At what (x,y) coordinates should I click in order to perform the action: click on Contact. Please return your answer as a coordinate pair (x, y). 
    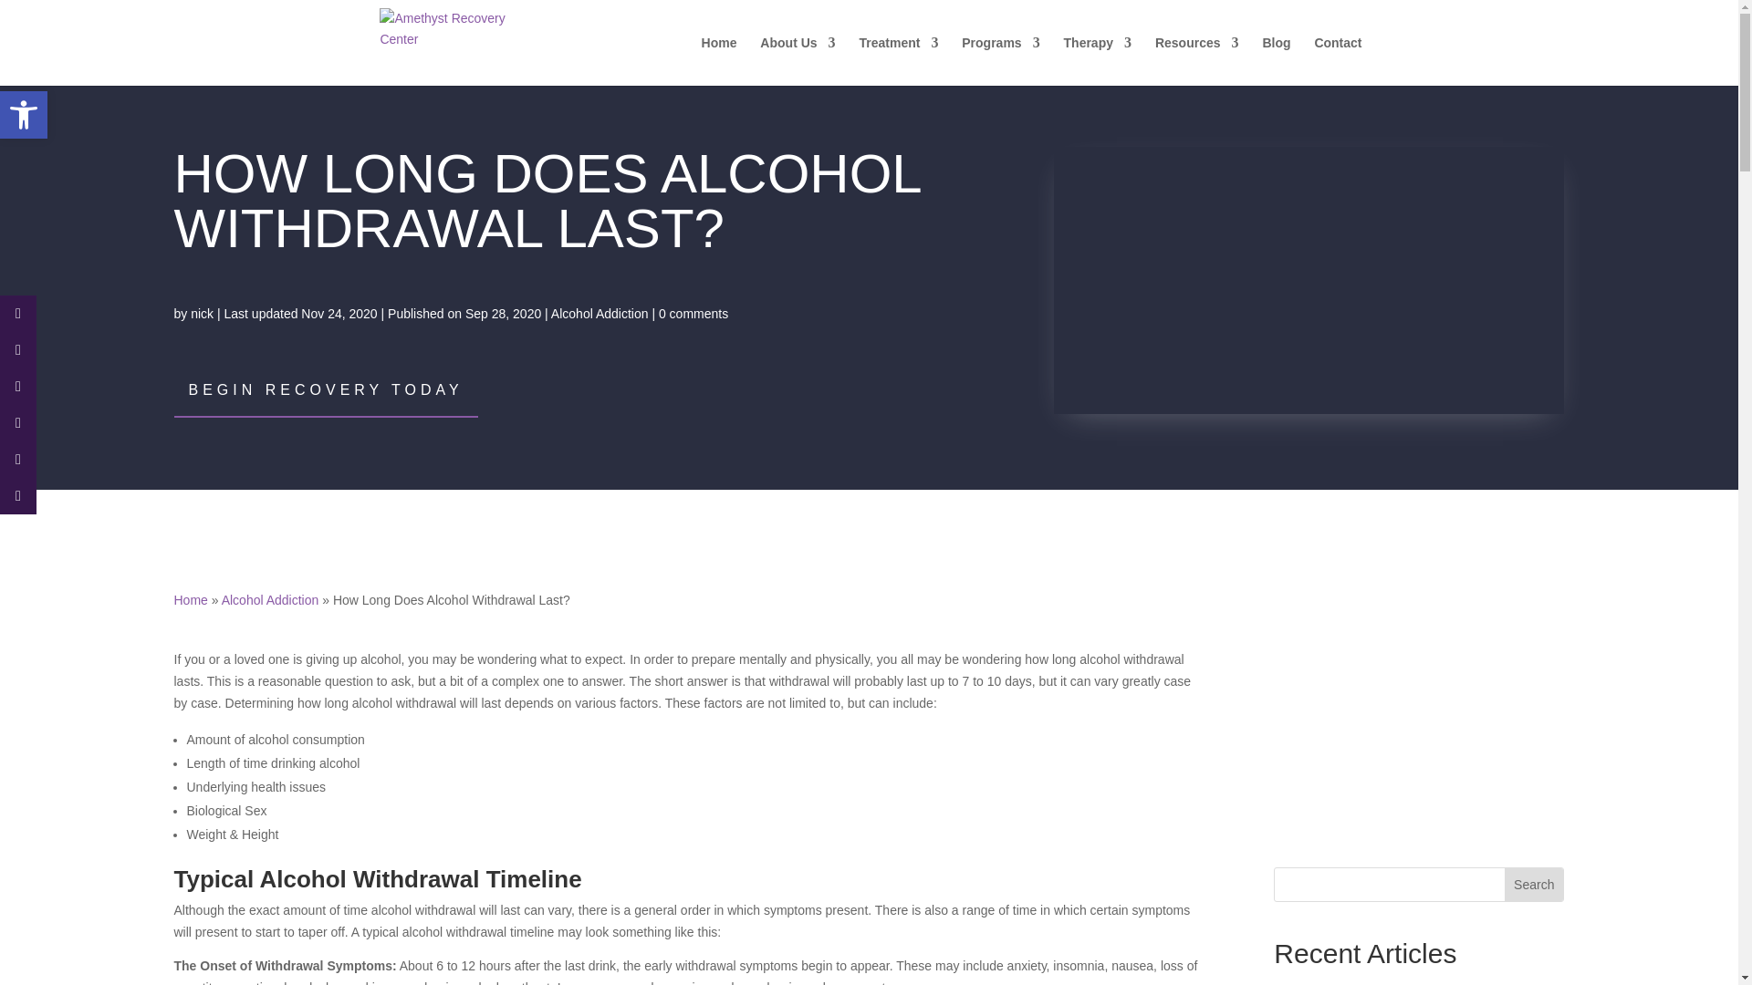
    Looking at the image, I should click on (1338, 60).